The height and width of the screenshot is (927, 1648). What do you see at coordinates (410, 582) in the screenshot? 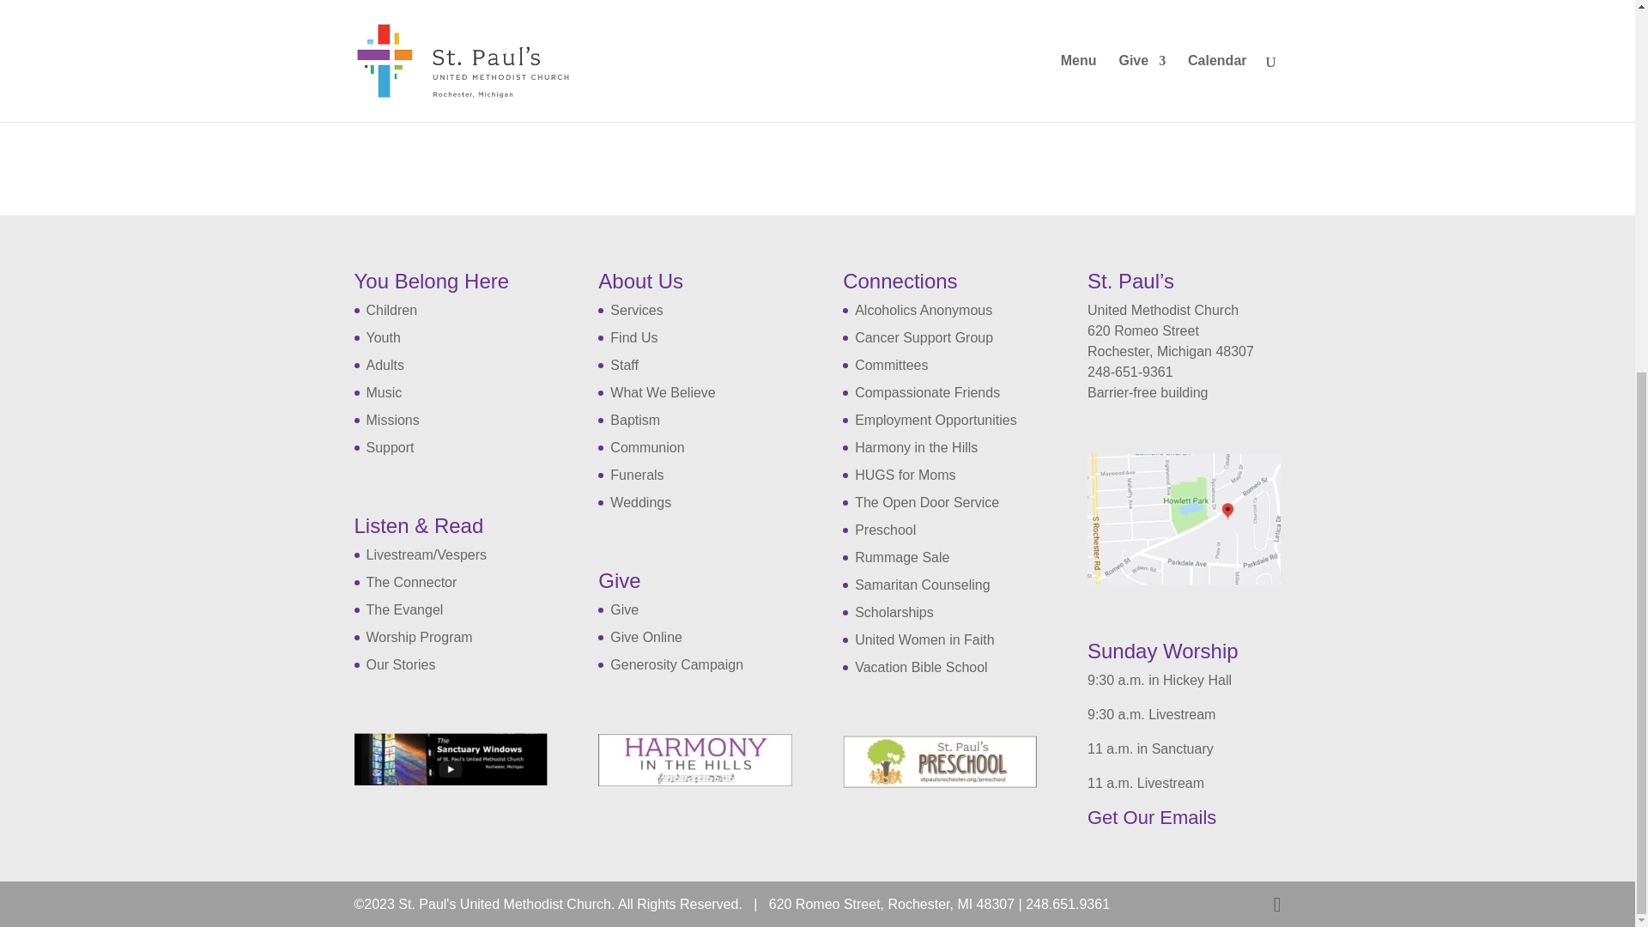
I see `The Connector` at bounding box center [410, 582].